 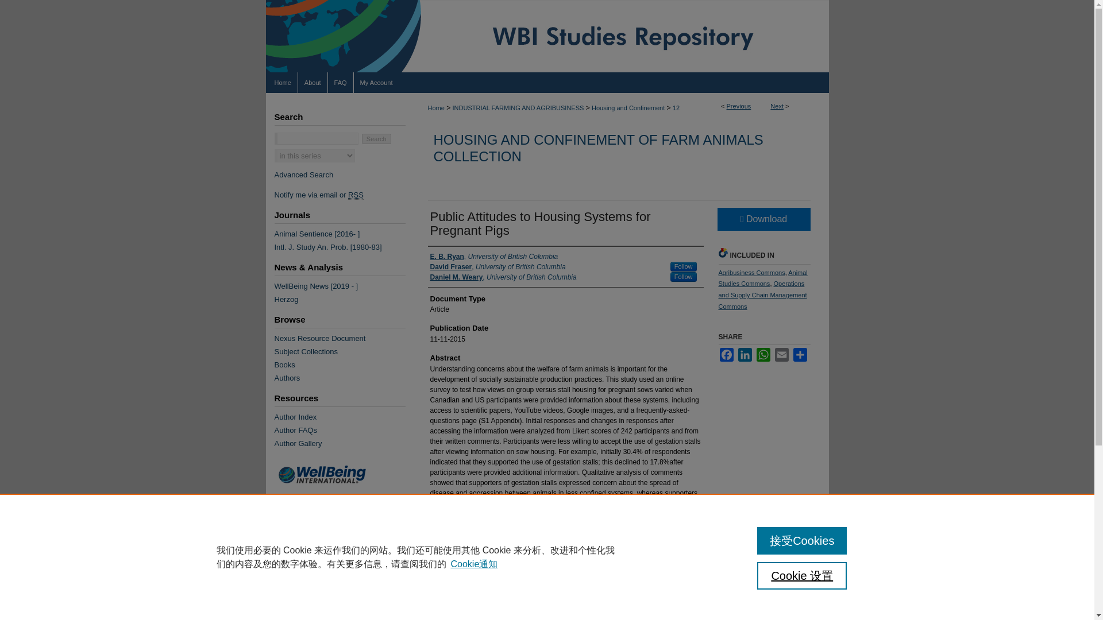 What do you see at coordinates (376, 139) in the screenshot?
I see `Search` at bounding box center [376, 139].